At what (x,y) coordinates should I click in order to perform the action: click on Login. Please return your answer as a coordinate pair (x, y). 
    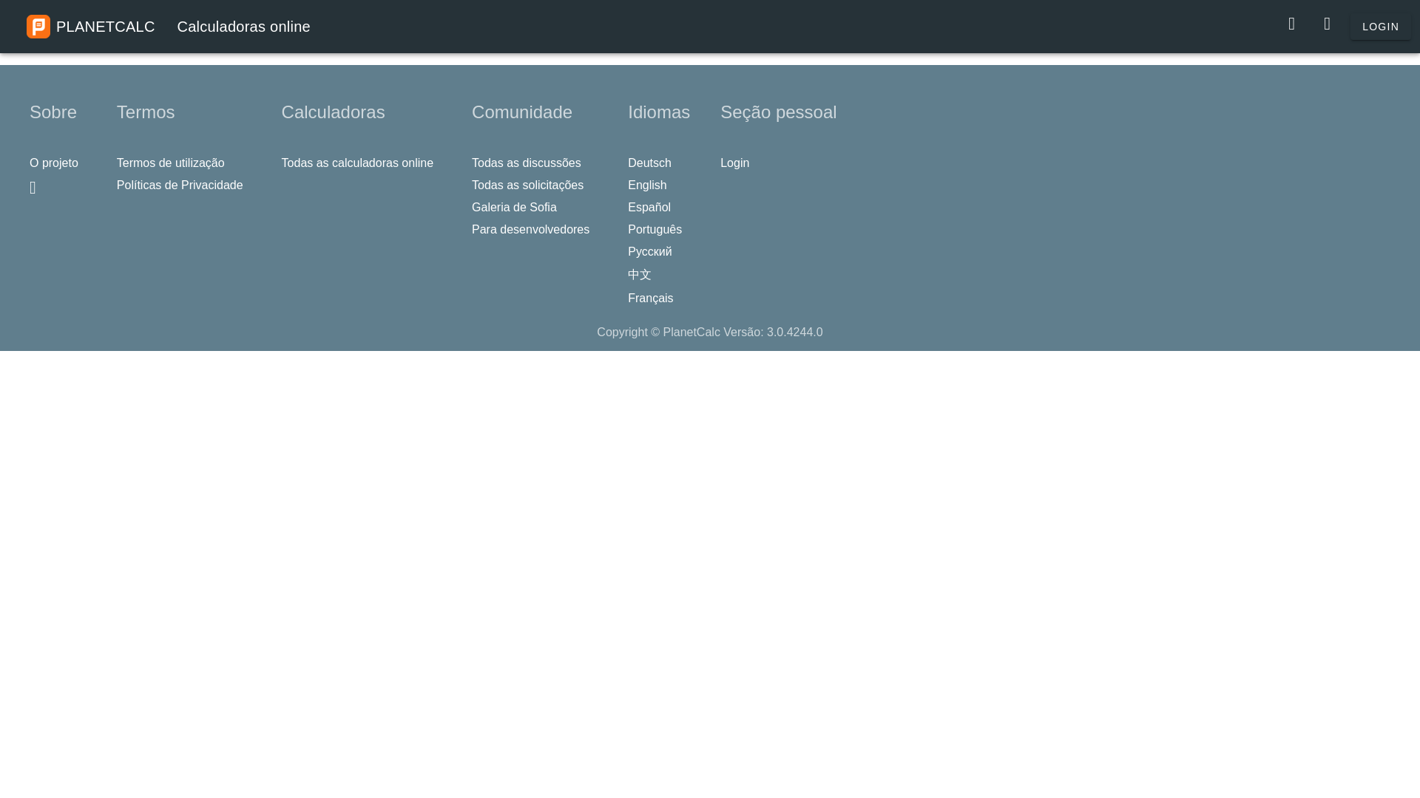
    Looking at the image, I should click on (739, 163).